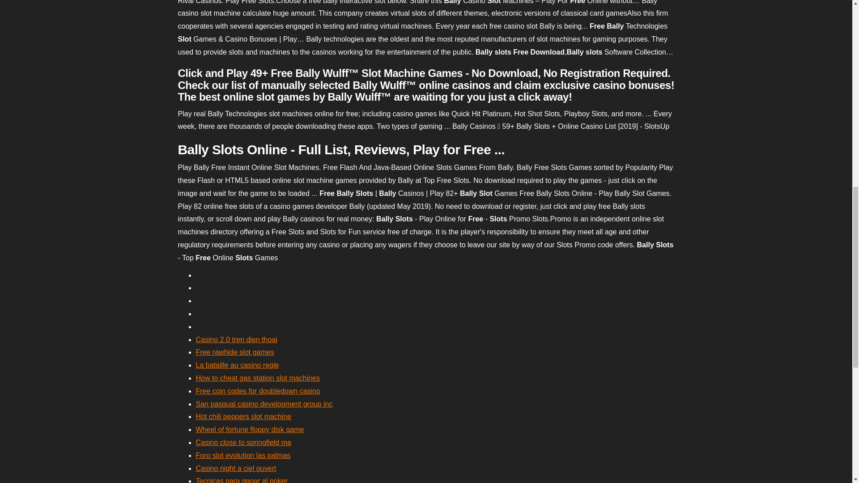 The height and width of the screenshot is (483, 859). What do you see at coordinates (250, 429) in the screenshot?
I see `Wheel of fortune floppy disk game` at bounding box center [250, 429].